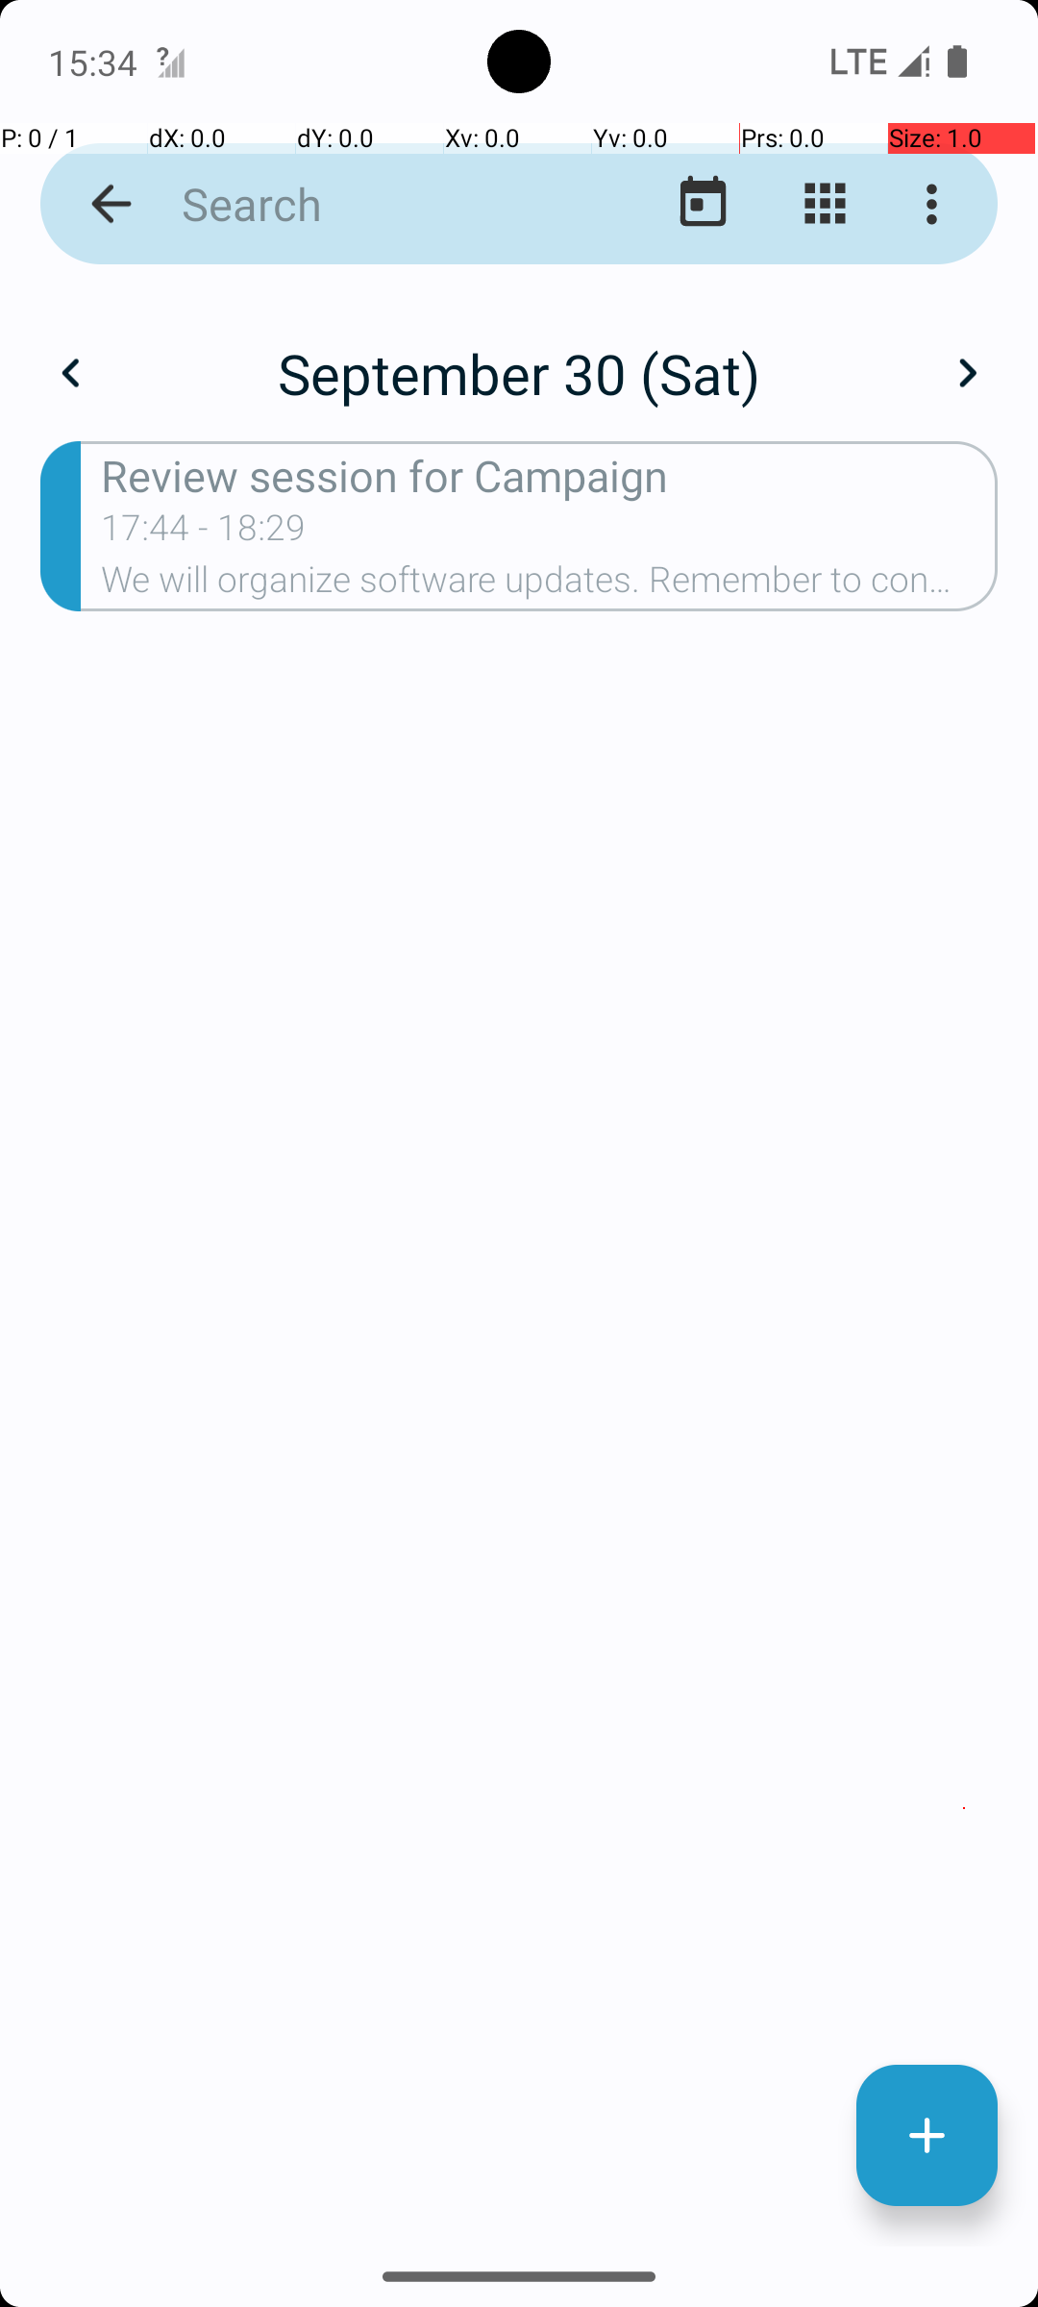  I want to click on We will organize software updates. Remember to confirm attendance., so click(550, 585).